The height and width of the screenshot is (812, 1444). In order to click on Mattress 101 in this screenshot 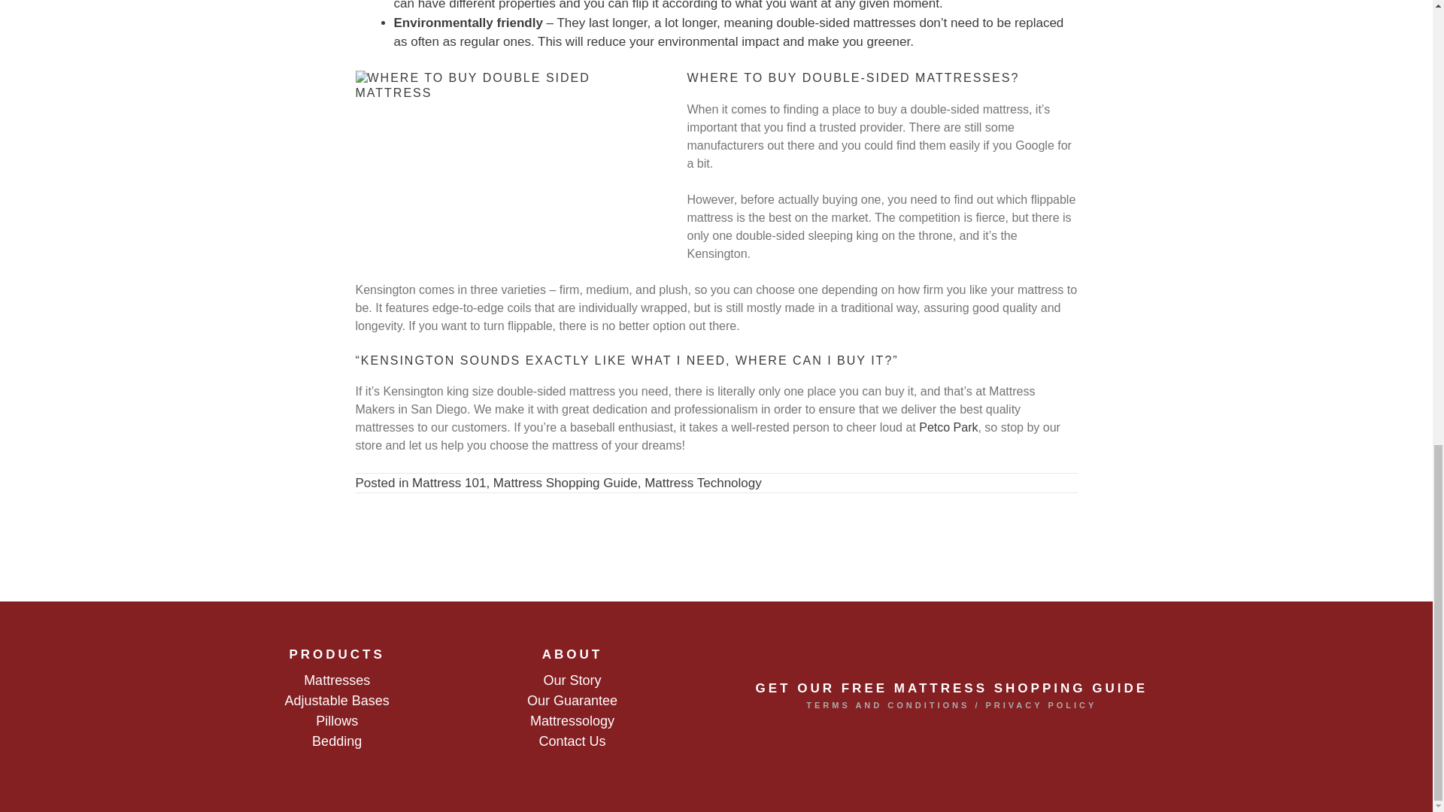, I will do `click(448, 483)`.